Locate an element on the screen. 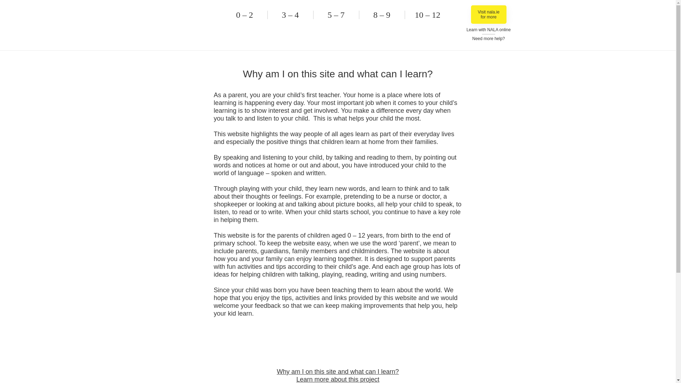  Need more help? is located at coordinates (488, 38).